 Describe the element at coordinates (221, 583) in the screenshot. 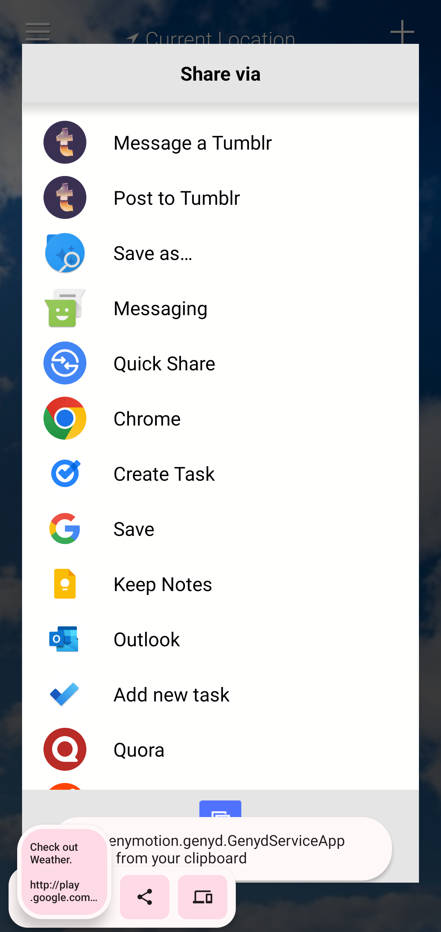

I see `Keep Notes` at that location.